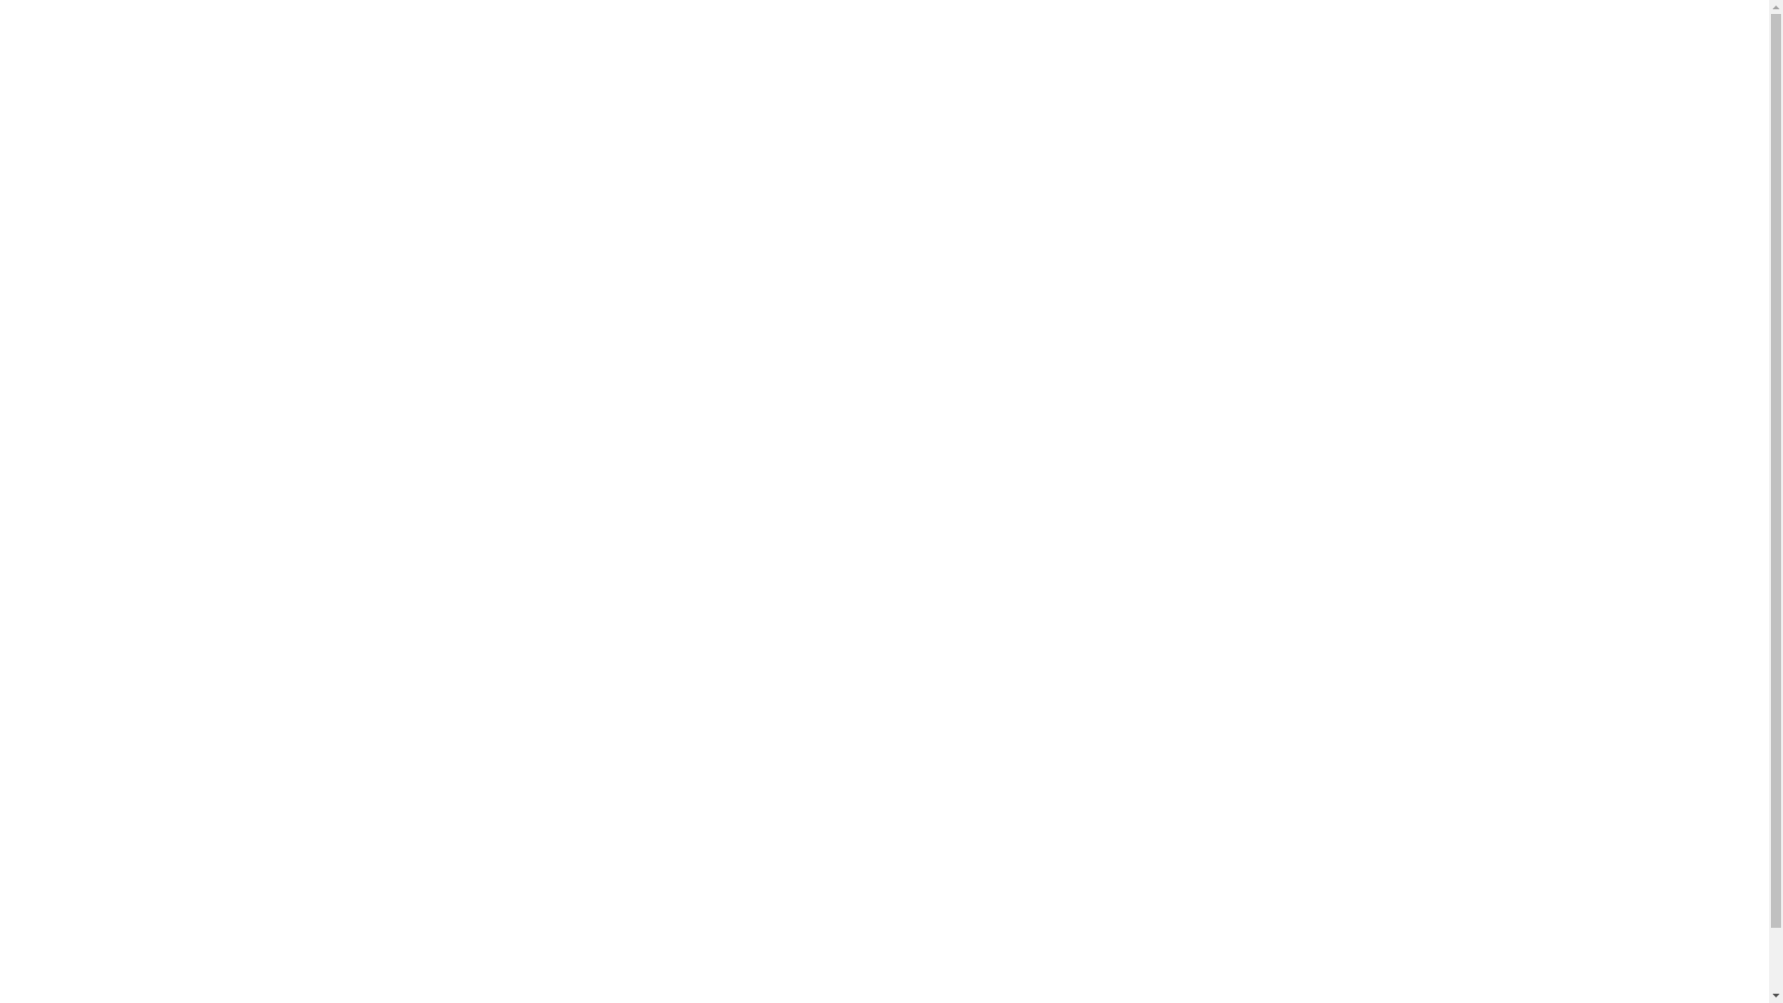 This screenshot has width=1783, height=1003. I want to click on Our Products, so click(453, 501).